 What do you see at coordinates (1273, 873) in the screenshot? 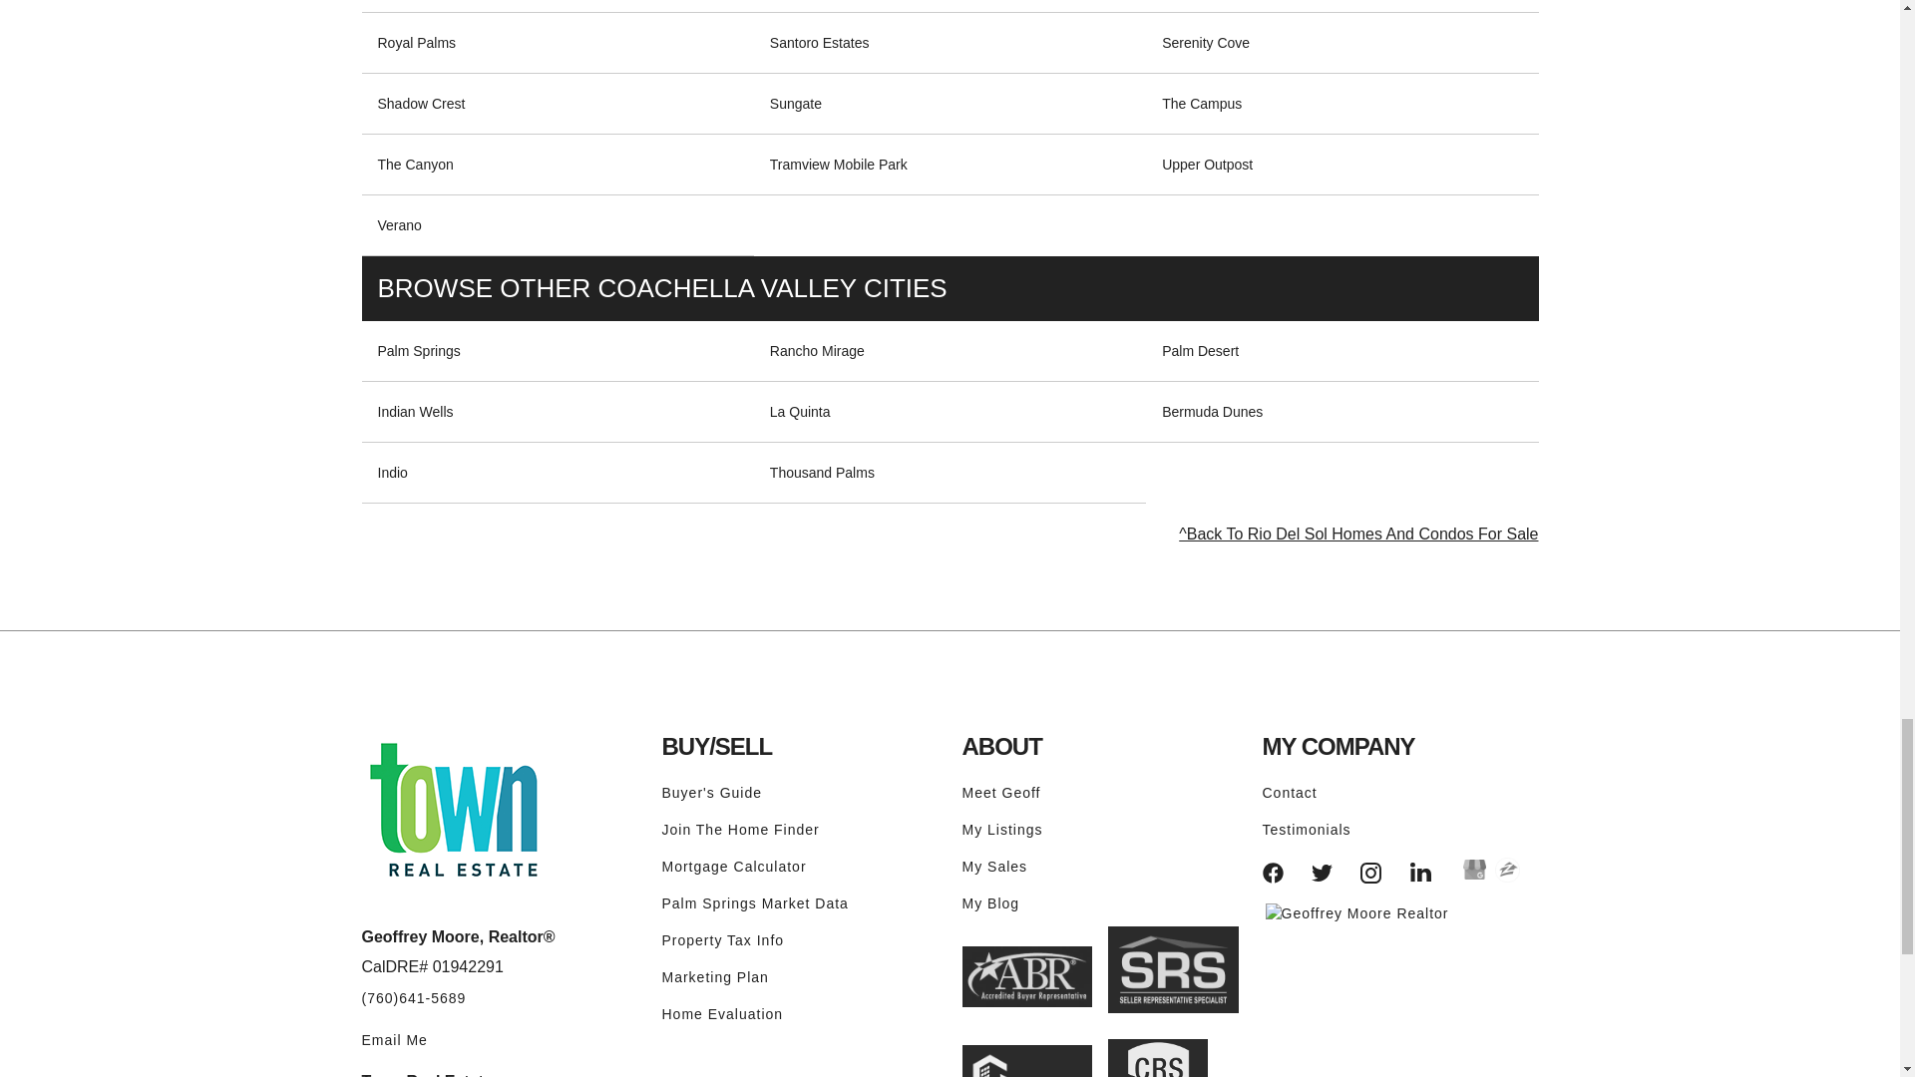
I see `Facebook` at bounding box center [1273, 873].